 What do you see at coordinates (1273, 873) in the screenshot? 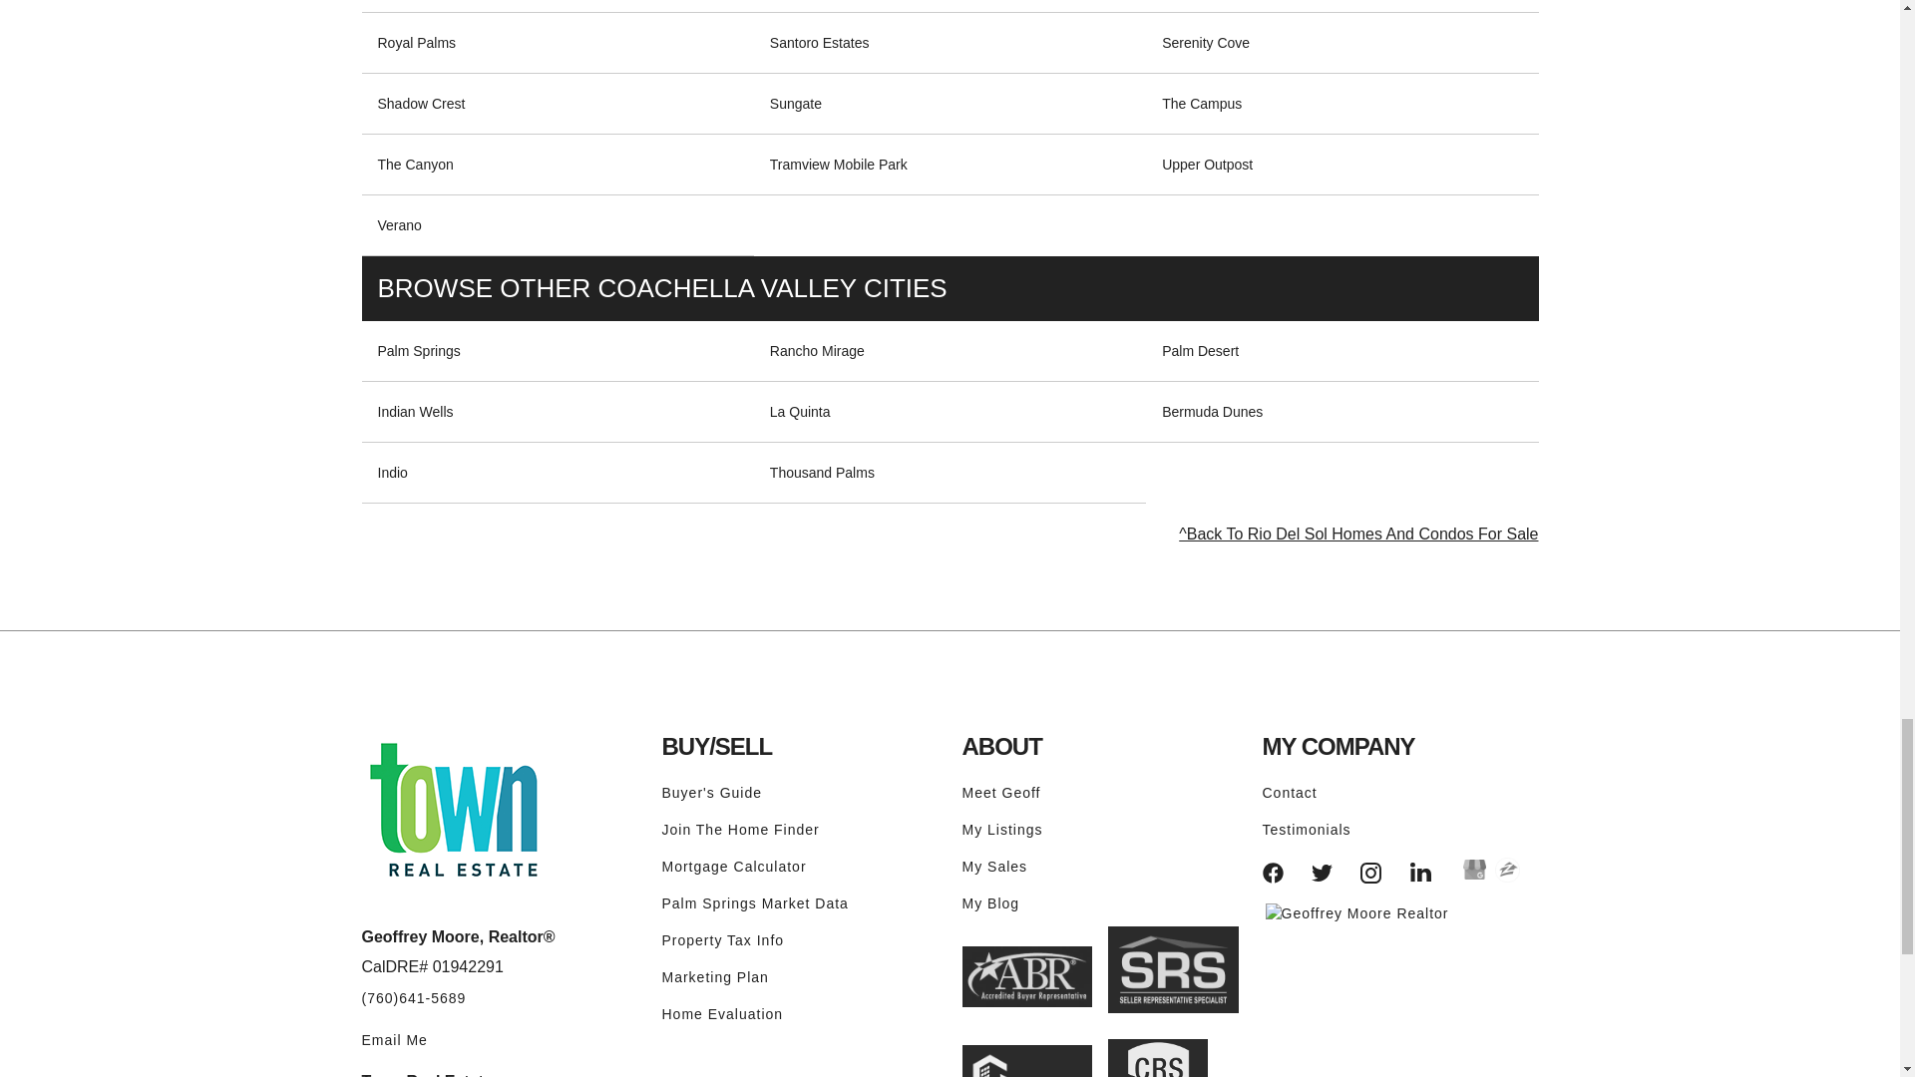
I see `Facebook` at bounding box center [1273, 873].